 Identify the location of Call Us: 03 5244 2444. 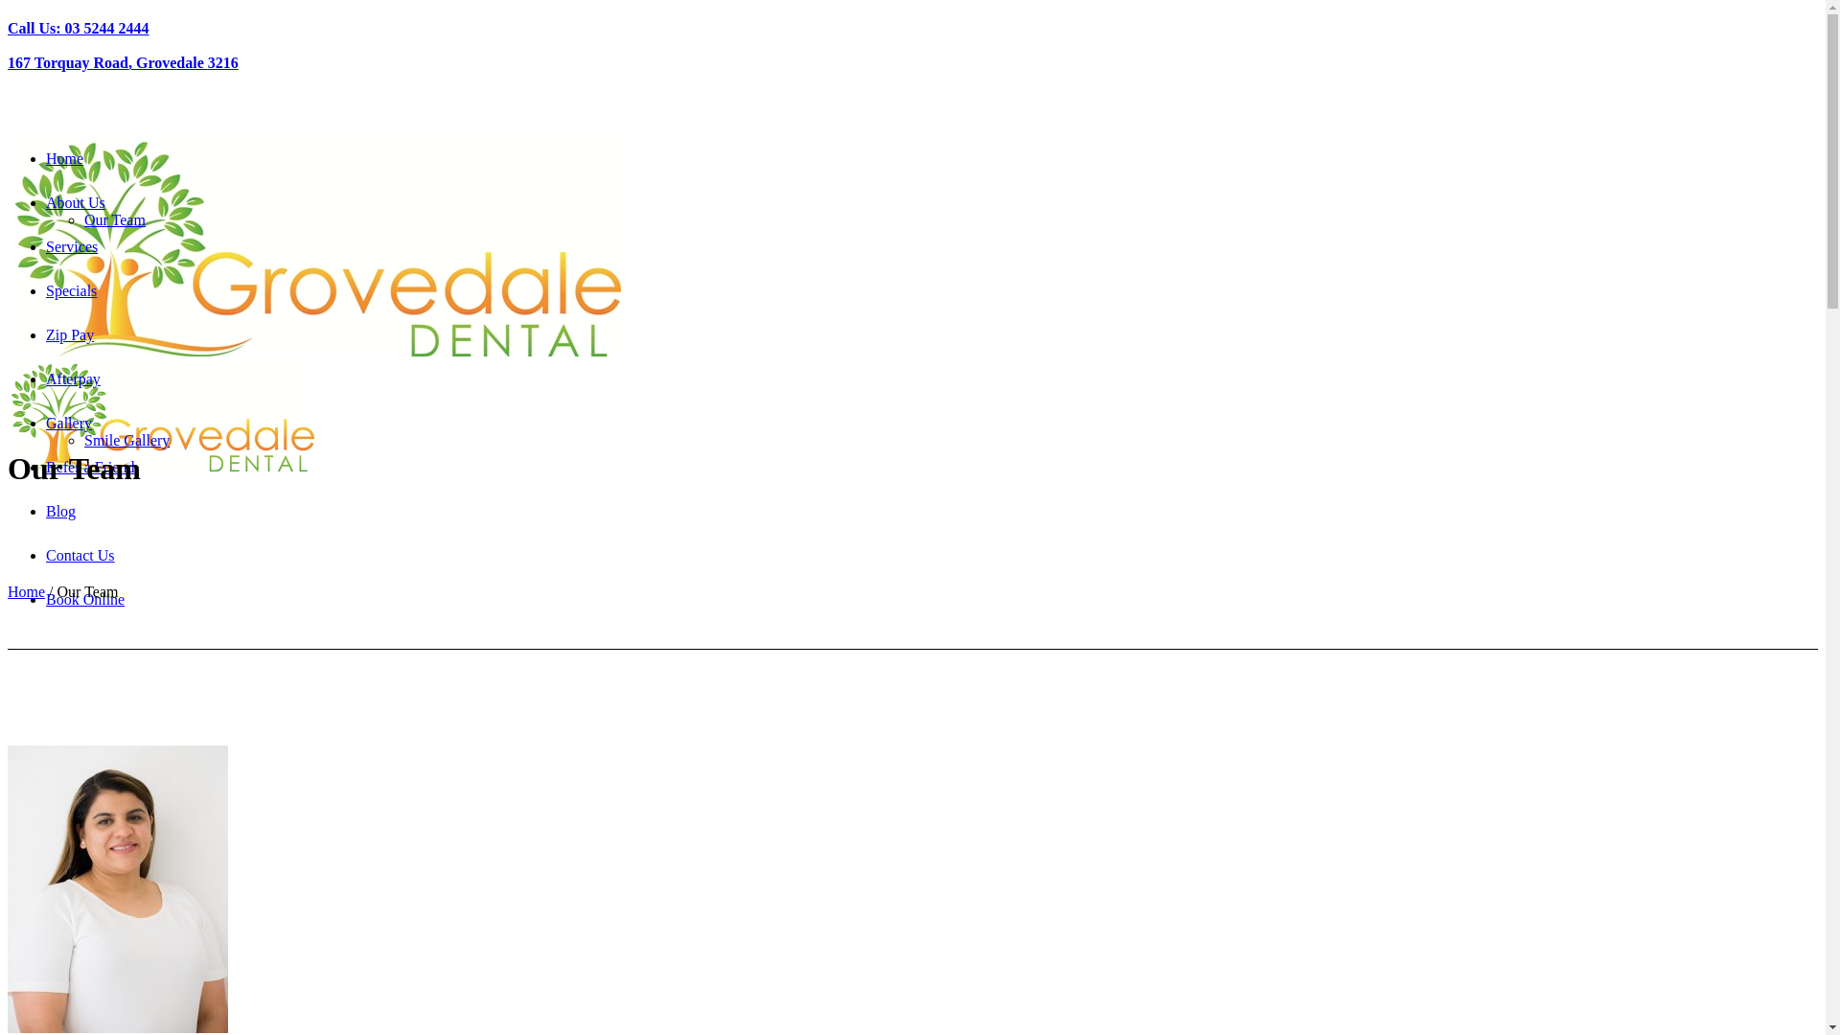
(79, 29).